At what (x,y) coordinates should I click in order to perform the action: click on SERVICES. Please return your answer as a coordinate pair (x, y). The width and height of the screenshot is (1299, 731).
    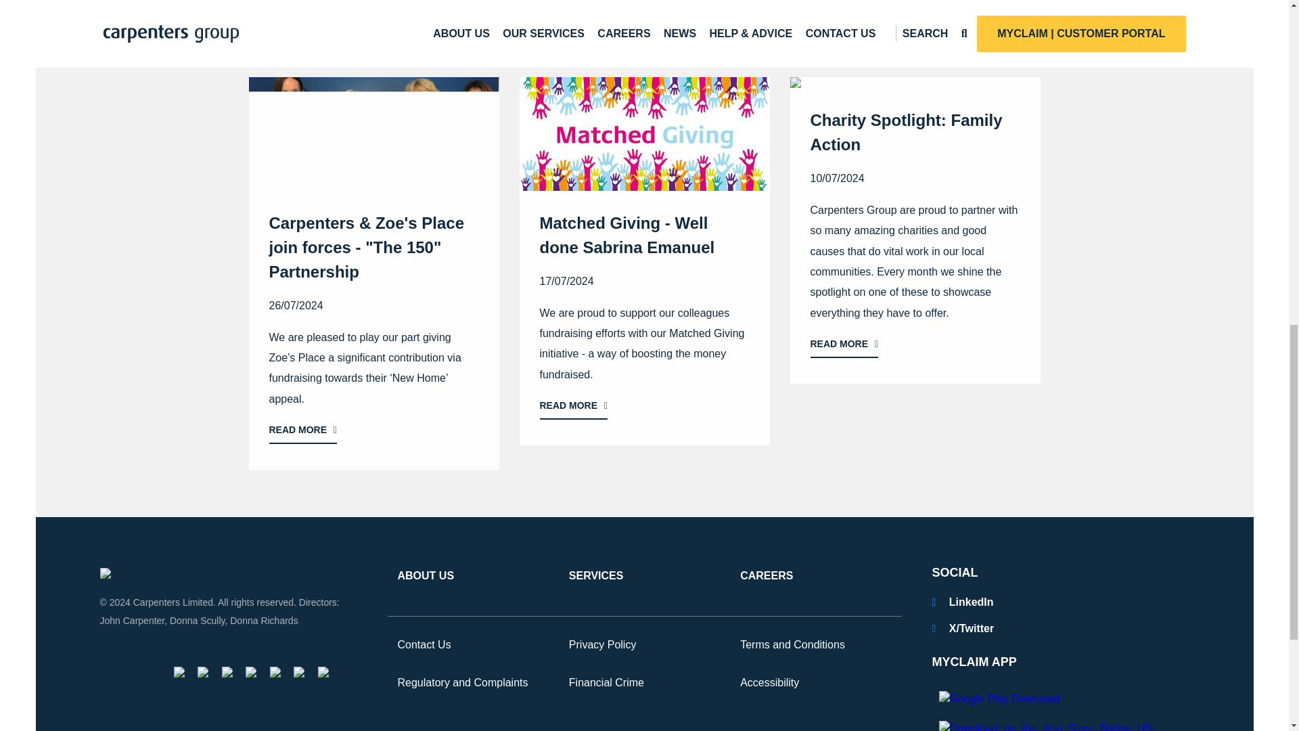
    Looking at the image, I should click on (595, 577).